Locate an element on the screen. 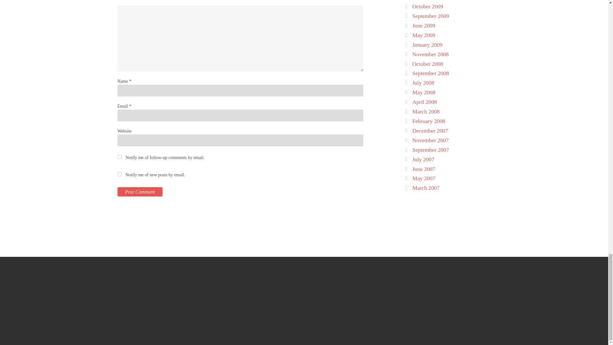  Post Comment is located at coordinates (140, 192).